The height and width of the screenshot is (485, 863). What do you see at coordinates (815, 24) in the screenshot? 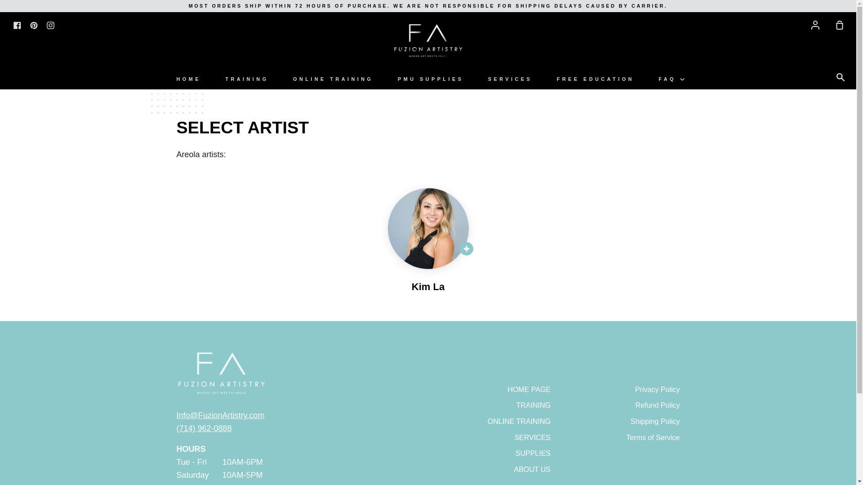
I see `Account` at bounding box center [815, 24].